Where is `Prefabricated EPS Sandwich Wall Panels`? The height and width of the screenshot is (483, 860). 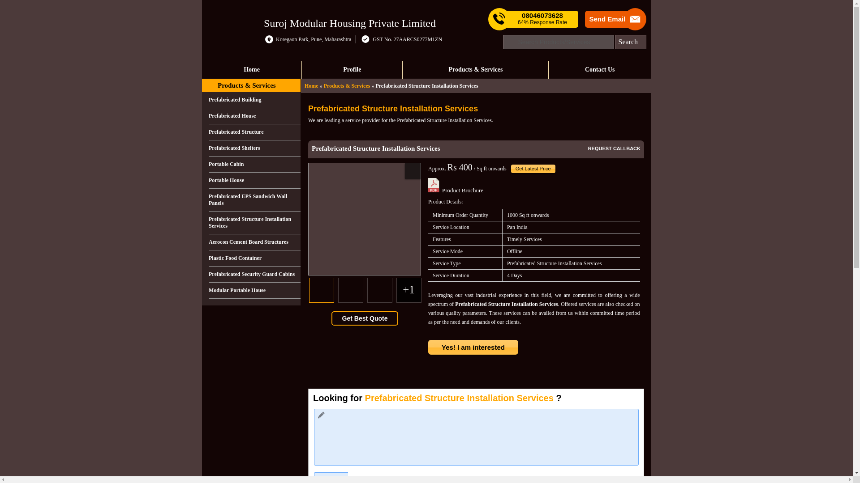
Prefabricated EPS Sandwich Wall Panels is located at coordinates (254, 200).